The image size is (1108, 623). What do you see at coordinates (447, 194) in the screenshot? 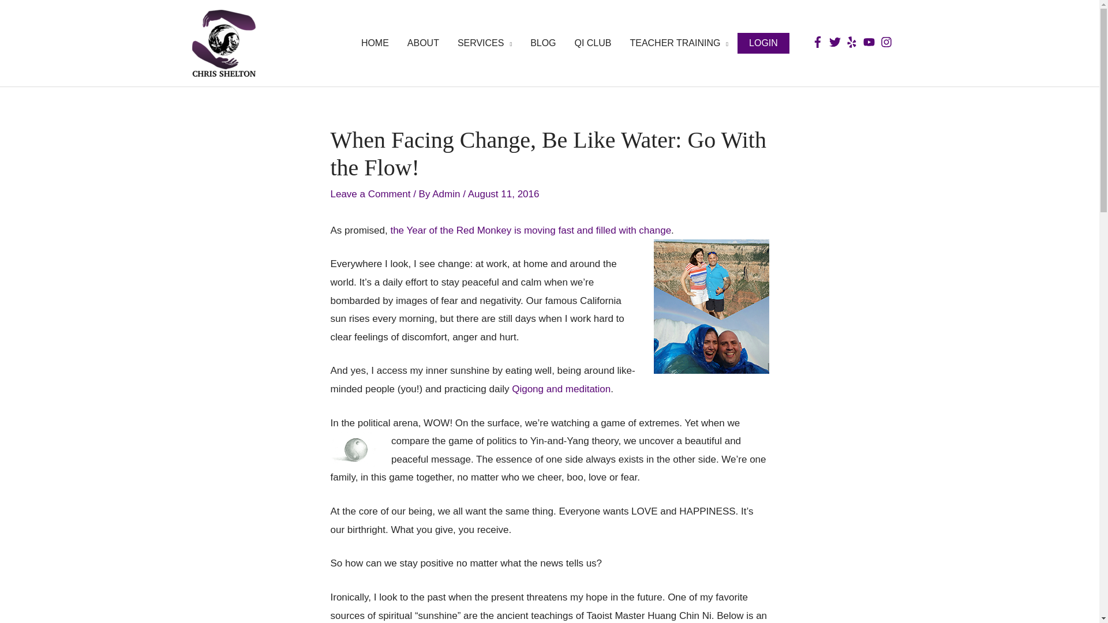
I see `Admin` at bounding box center [447, 194].